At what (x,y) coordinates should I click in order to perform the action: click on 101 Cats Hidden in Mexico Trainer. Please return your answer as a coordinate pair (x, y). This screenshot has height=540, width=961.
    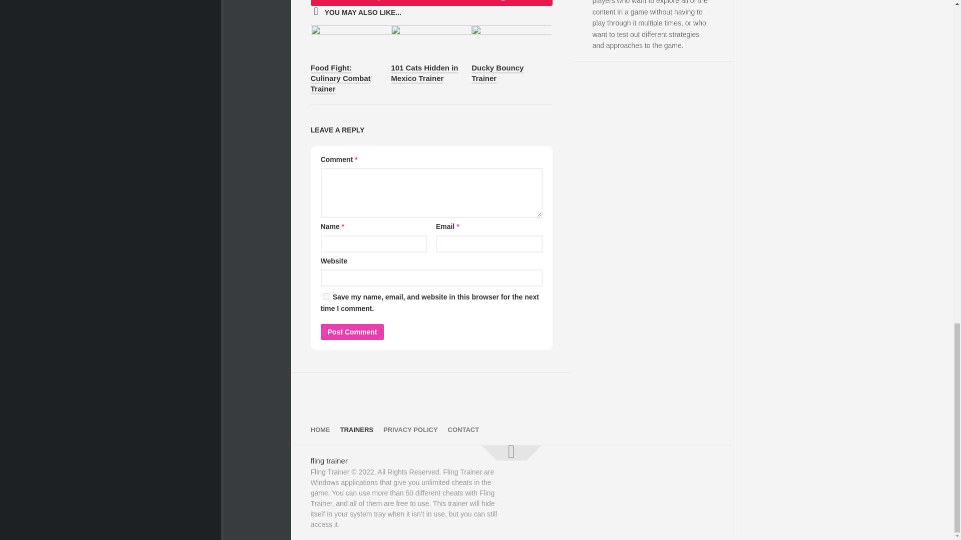
    Looking at the image, I should click on (424, 74).